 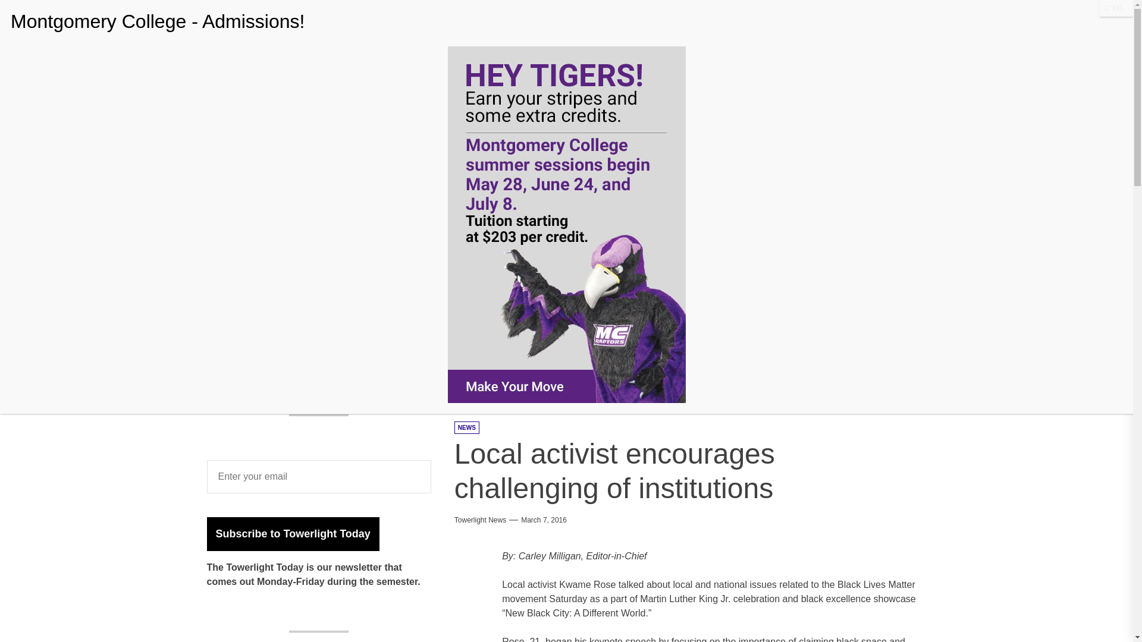 I want to click on About, so click(x=397, y=102).